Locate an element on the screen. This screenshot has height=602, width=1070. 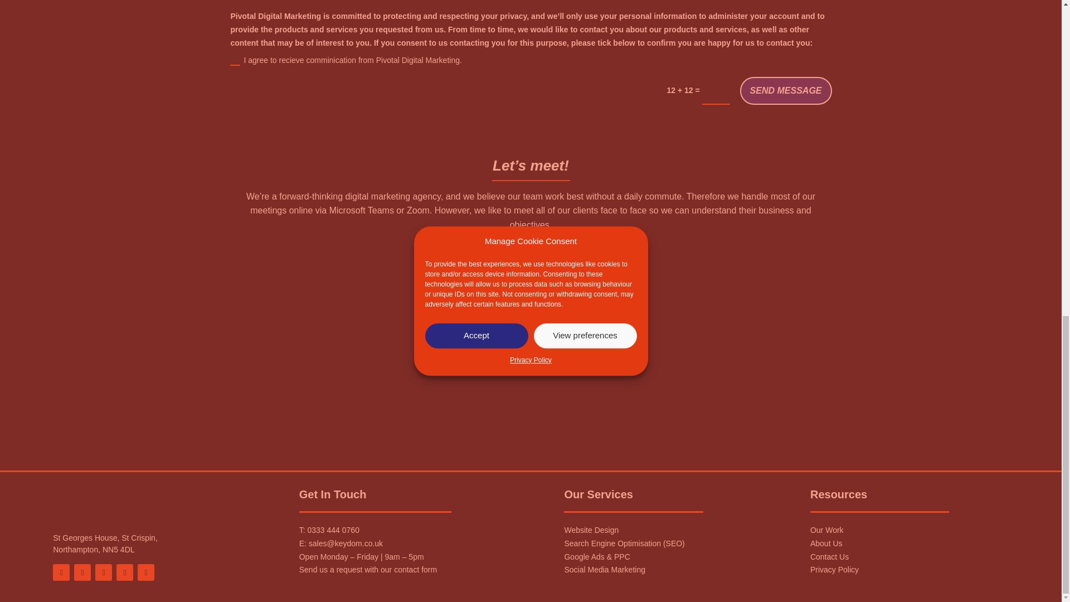
Follow on TikTok is located at coordinates (125, 572).